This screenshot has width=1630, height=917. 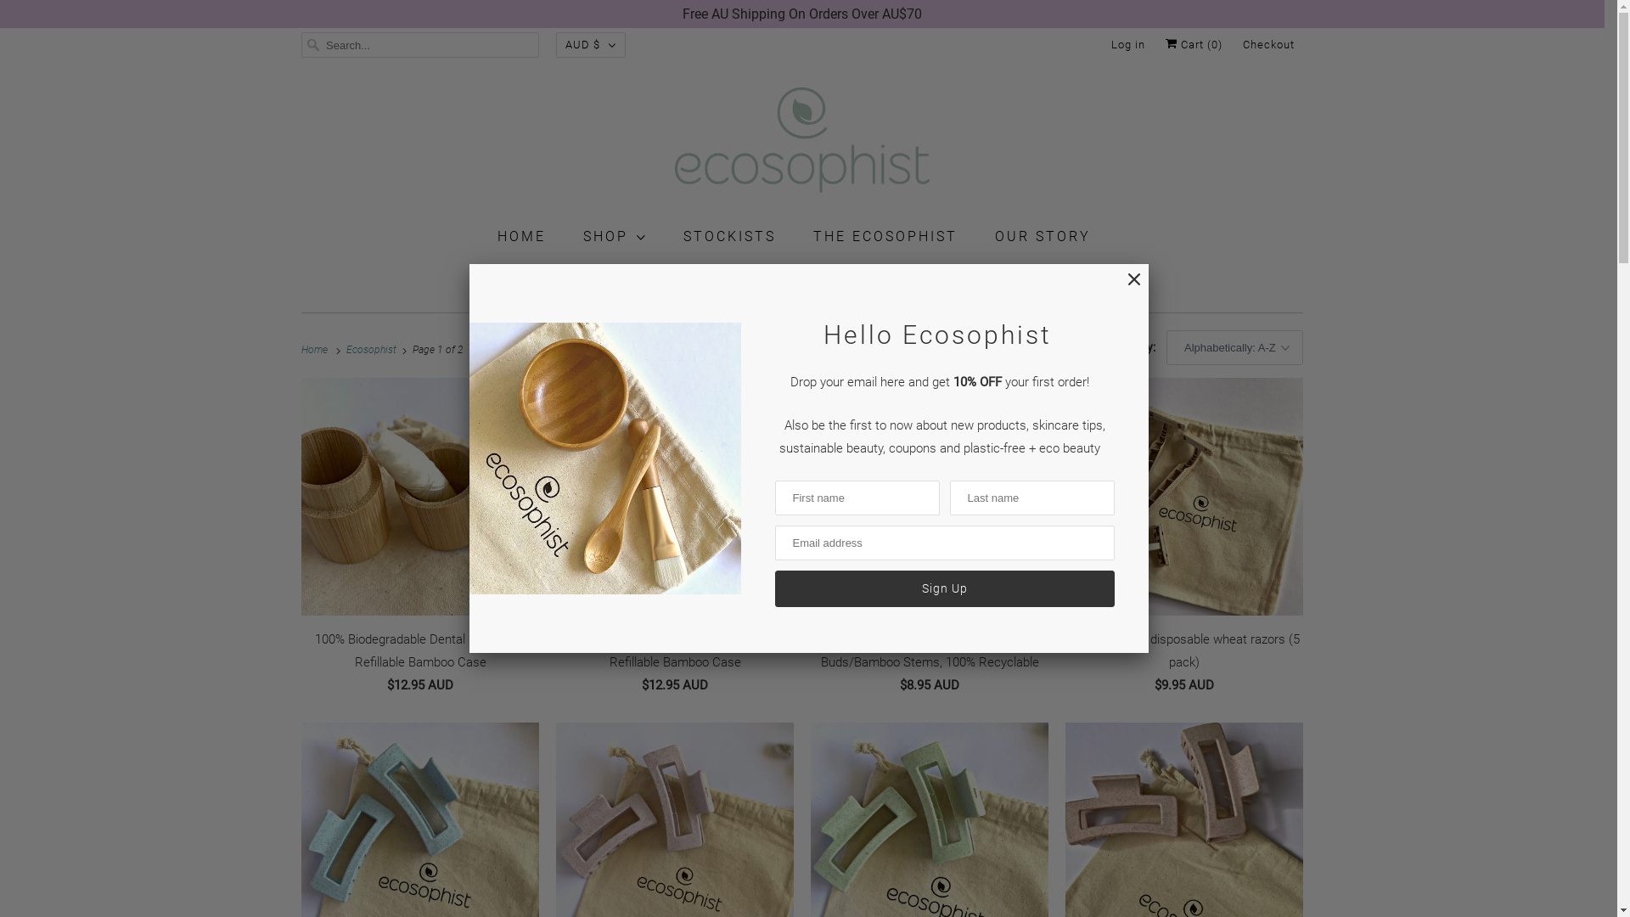 I want to click on OUR STORY, so click(x=1043, y=236).